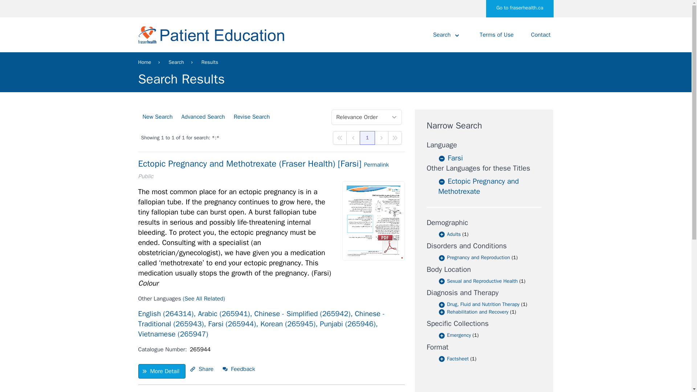 Image resolution: width=697 pixels, height=392 pixels. Describe the element at coordinates (519, 9) in the screenshot. I see `Go to fraserhealth.ca` at that location.